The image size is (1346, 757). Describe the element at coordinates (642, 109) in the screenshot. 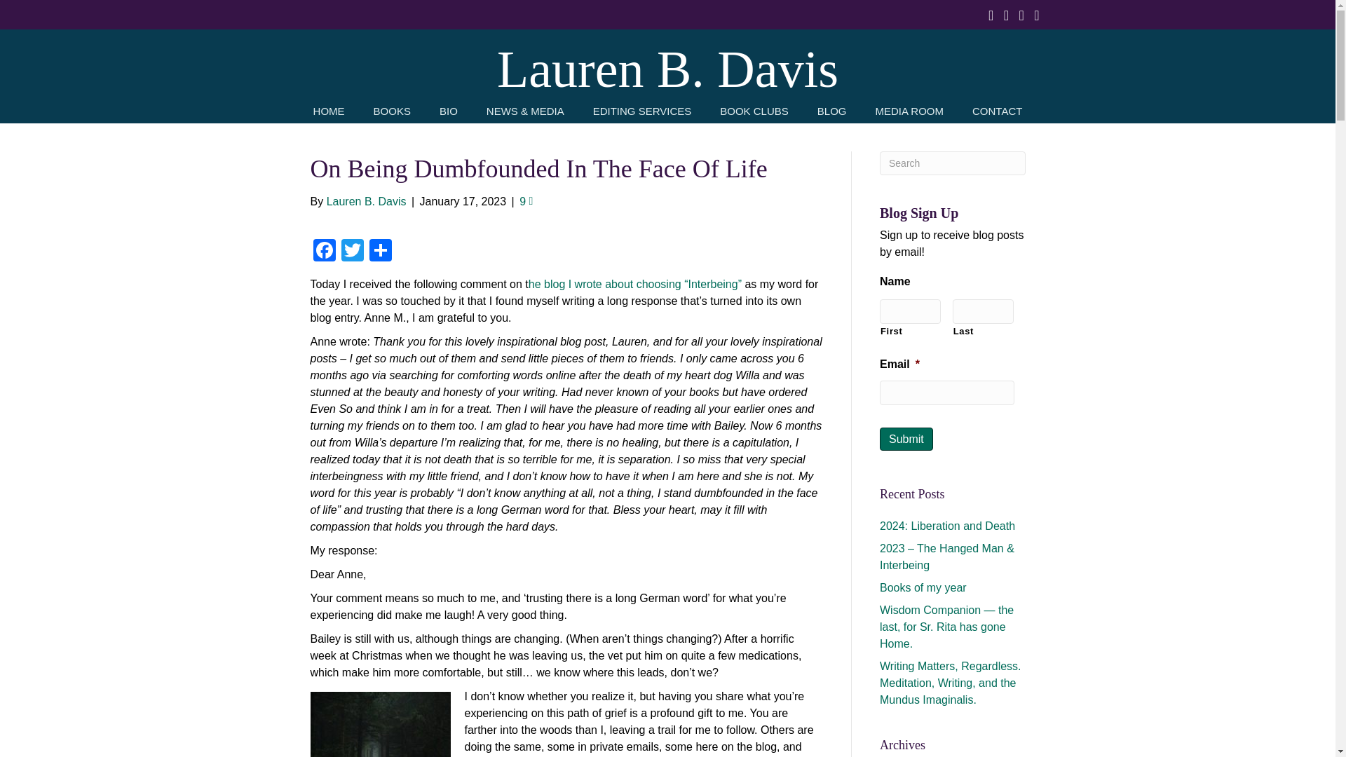

I see `EDITING SERVICES` at that location.